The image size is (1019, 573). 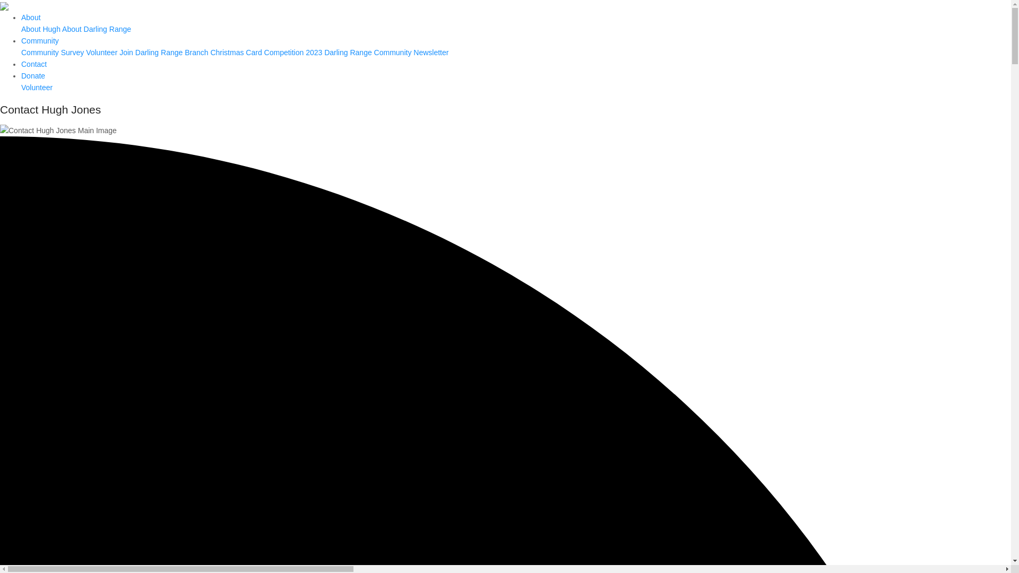 I want to click on About, so click(x=31, y=18).